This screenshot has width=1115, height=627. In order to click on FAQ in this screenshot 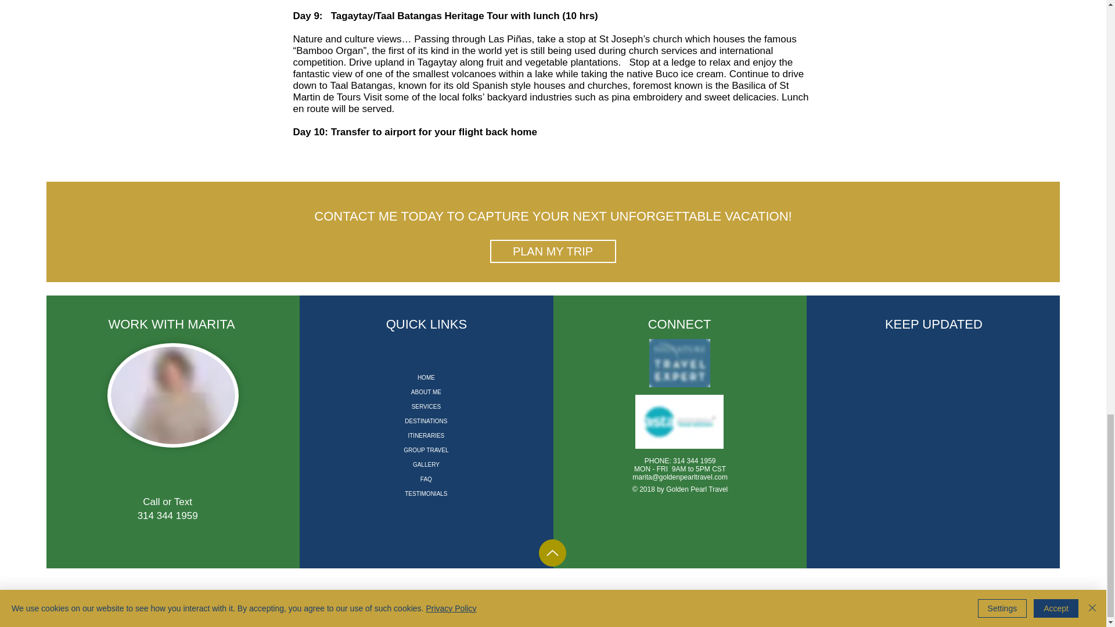, I will do `click(426, 480)`.